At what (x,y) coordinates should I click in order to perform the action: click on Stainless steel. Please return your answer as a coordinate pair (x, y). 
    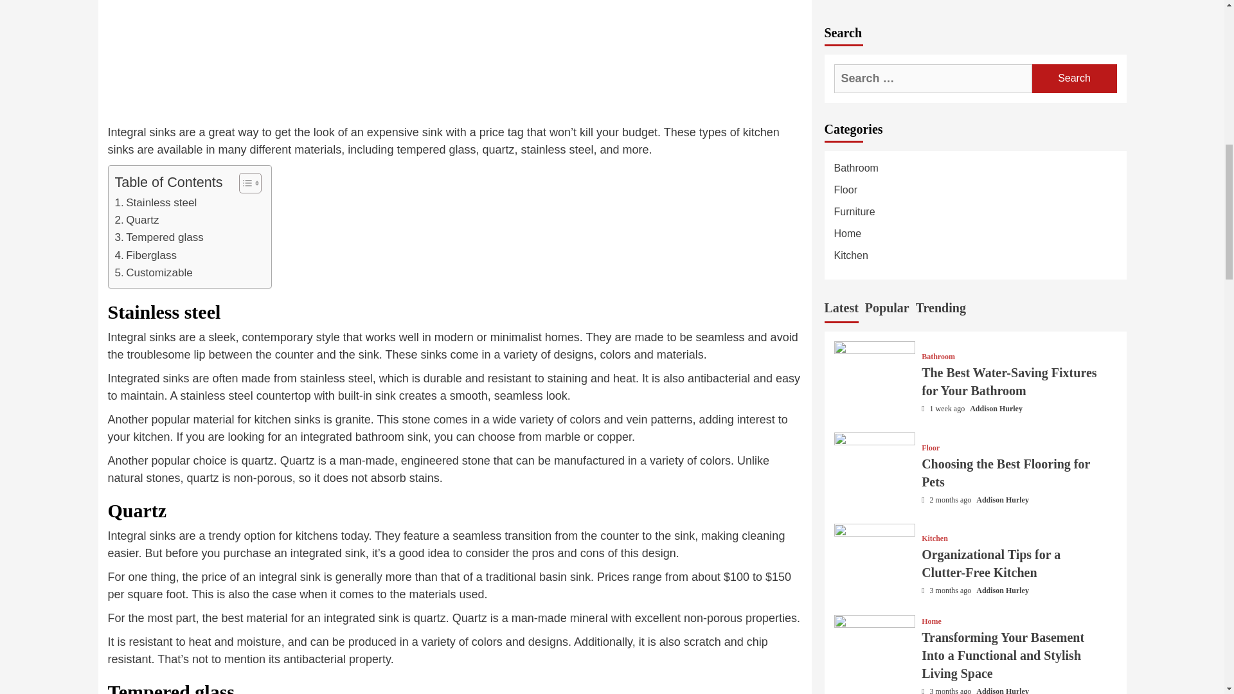
    Looking at the image, I should click on (156, 203).